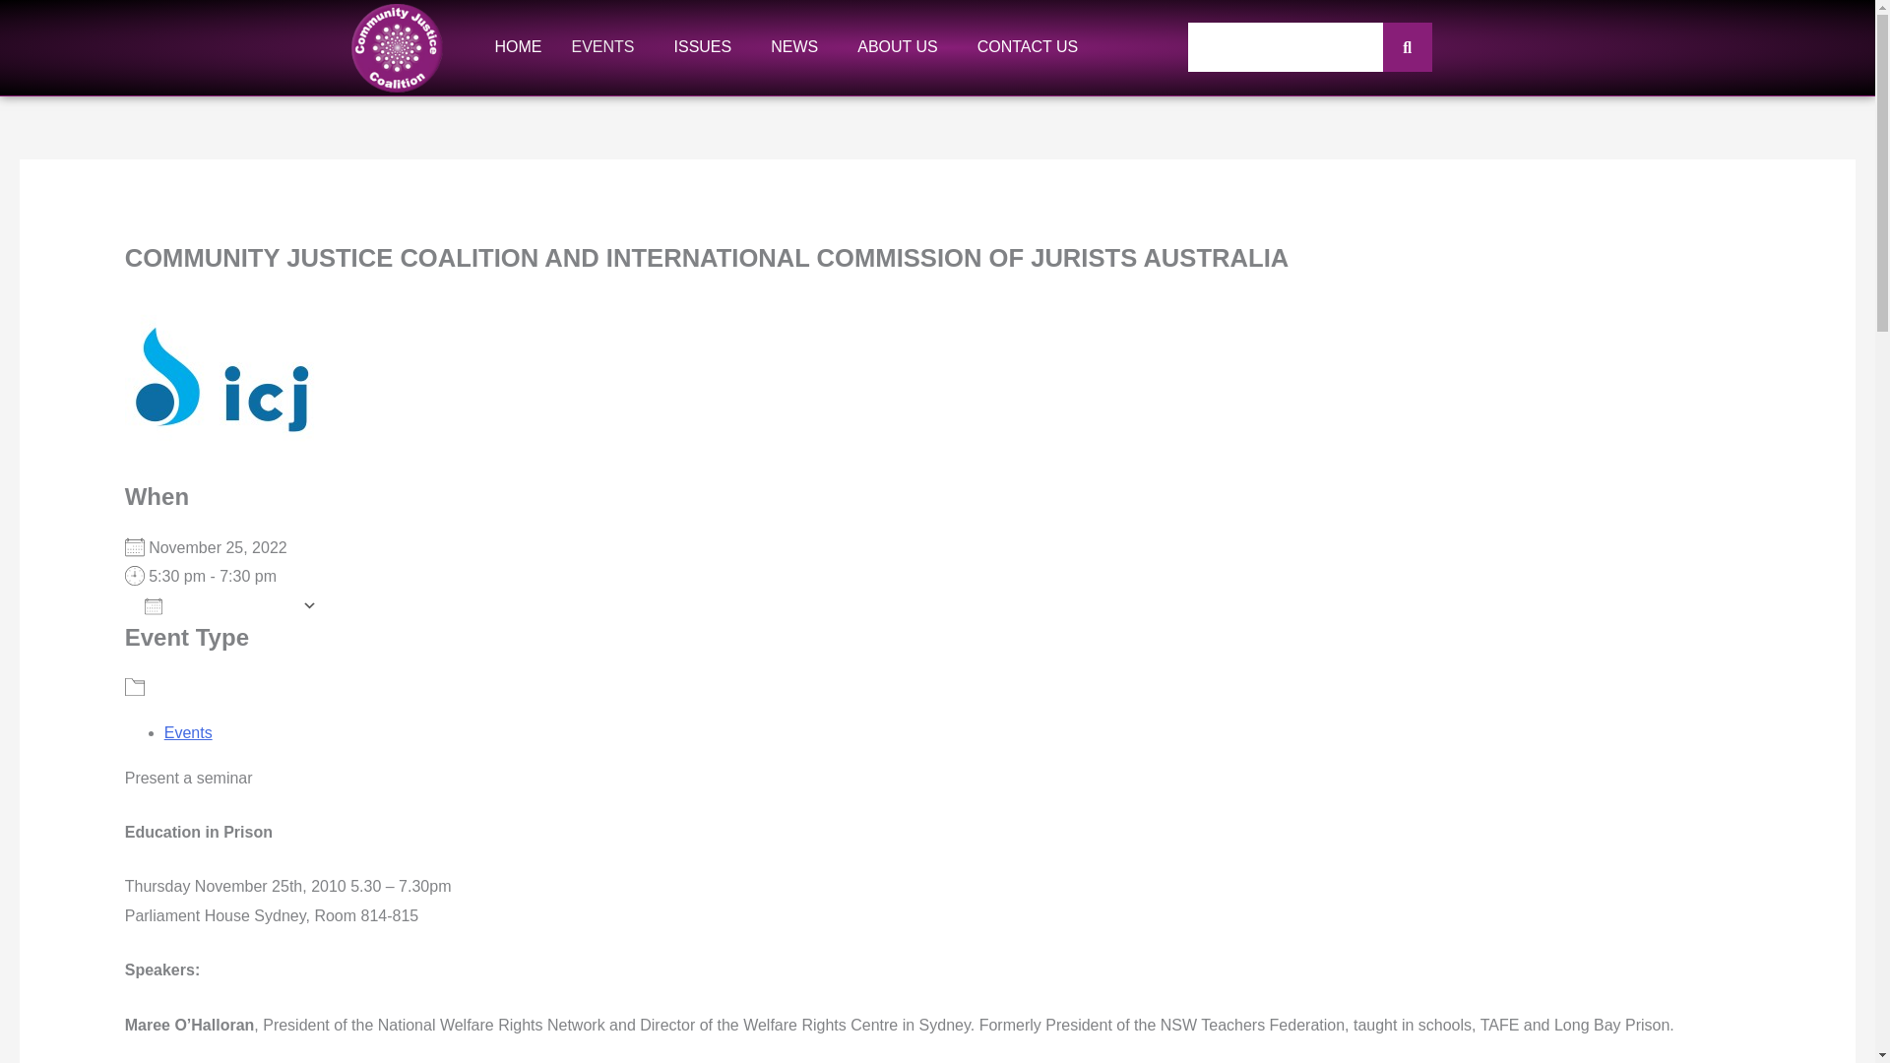 This screenshot has height=1063, width=1890. Describe the element at coordinates (608, 47) in the screenshot. I see `EVENTS` at that location.